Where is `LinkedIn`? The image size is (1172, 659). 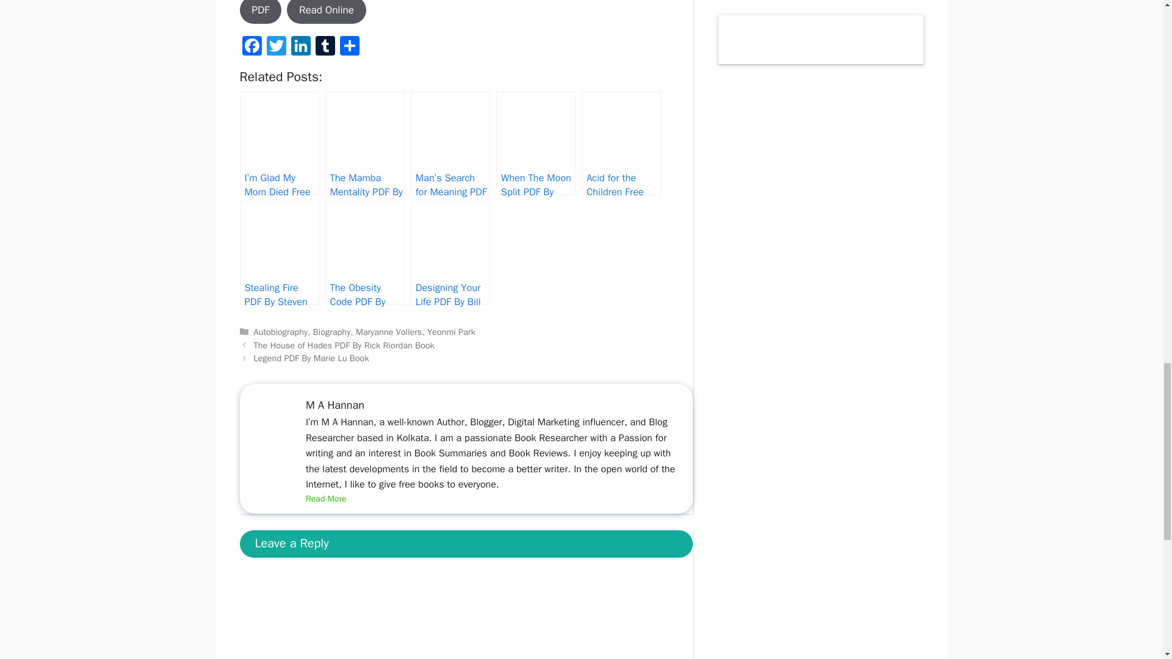 LinkedIn is located at coordinates (300, 48).